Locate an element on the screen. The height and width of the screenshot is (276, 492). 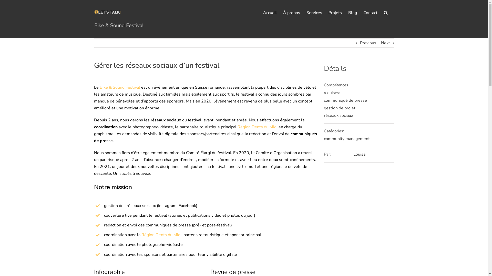
Blog is located at coordinates (352, 13).